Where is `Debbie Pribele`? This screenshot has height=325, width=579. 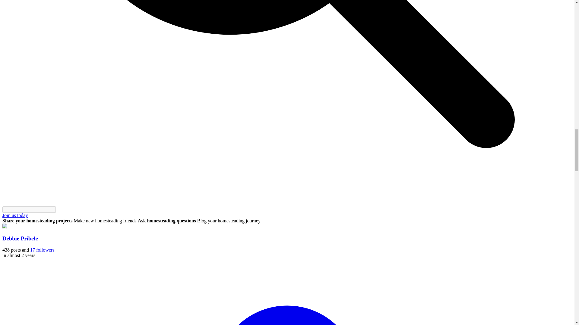 Debbie Pribele is located at coordinates (20, 238).